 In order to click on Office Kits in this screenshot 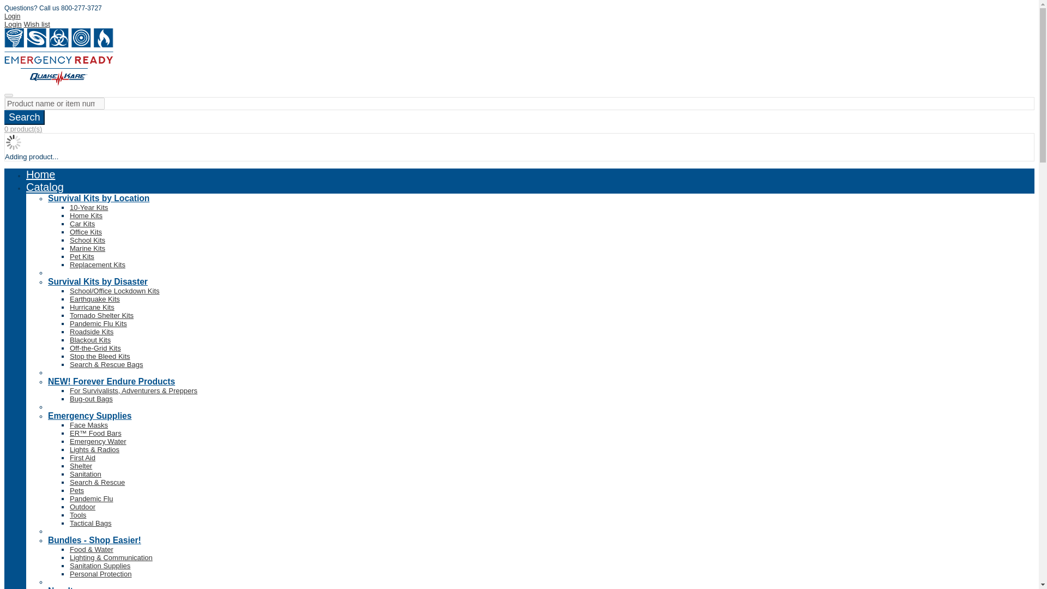, I will do `click(86, 232)`.